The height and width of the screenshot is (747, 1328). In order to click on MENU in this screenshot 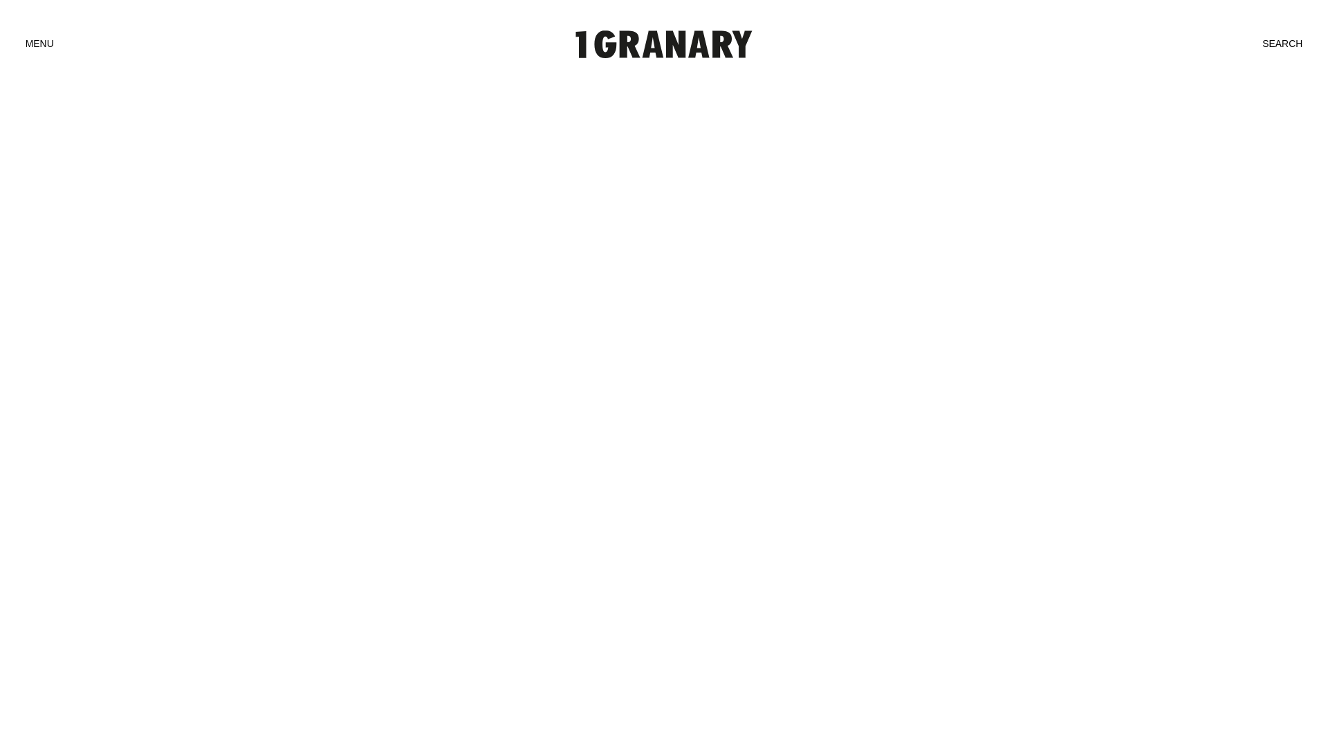, I will do `click(40, 44)`.